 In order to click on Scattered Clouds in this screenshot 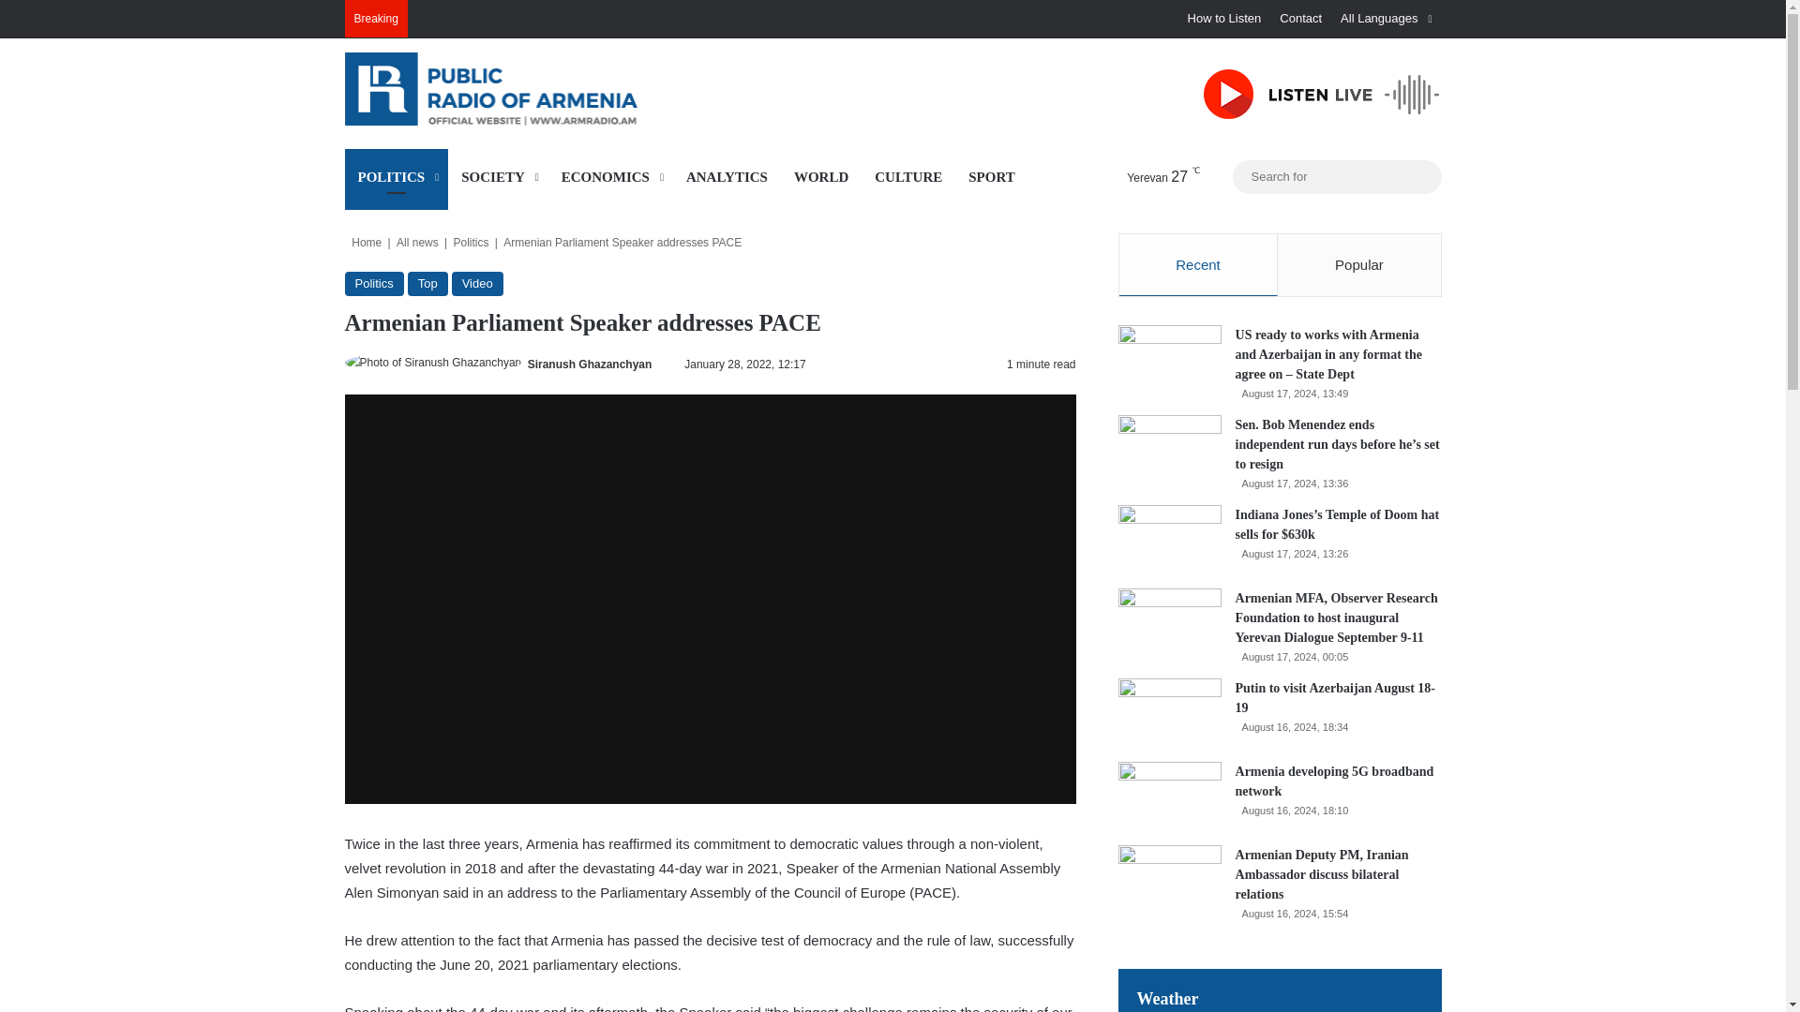, I will do `click(1146, 176)`.